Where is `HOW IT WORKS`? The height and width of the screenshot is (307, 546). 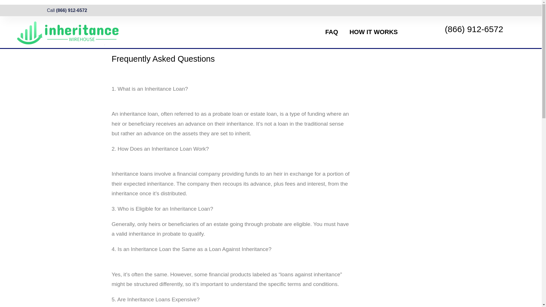
HOW IT WORKS is located at coordinates (374, 32).